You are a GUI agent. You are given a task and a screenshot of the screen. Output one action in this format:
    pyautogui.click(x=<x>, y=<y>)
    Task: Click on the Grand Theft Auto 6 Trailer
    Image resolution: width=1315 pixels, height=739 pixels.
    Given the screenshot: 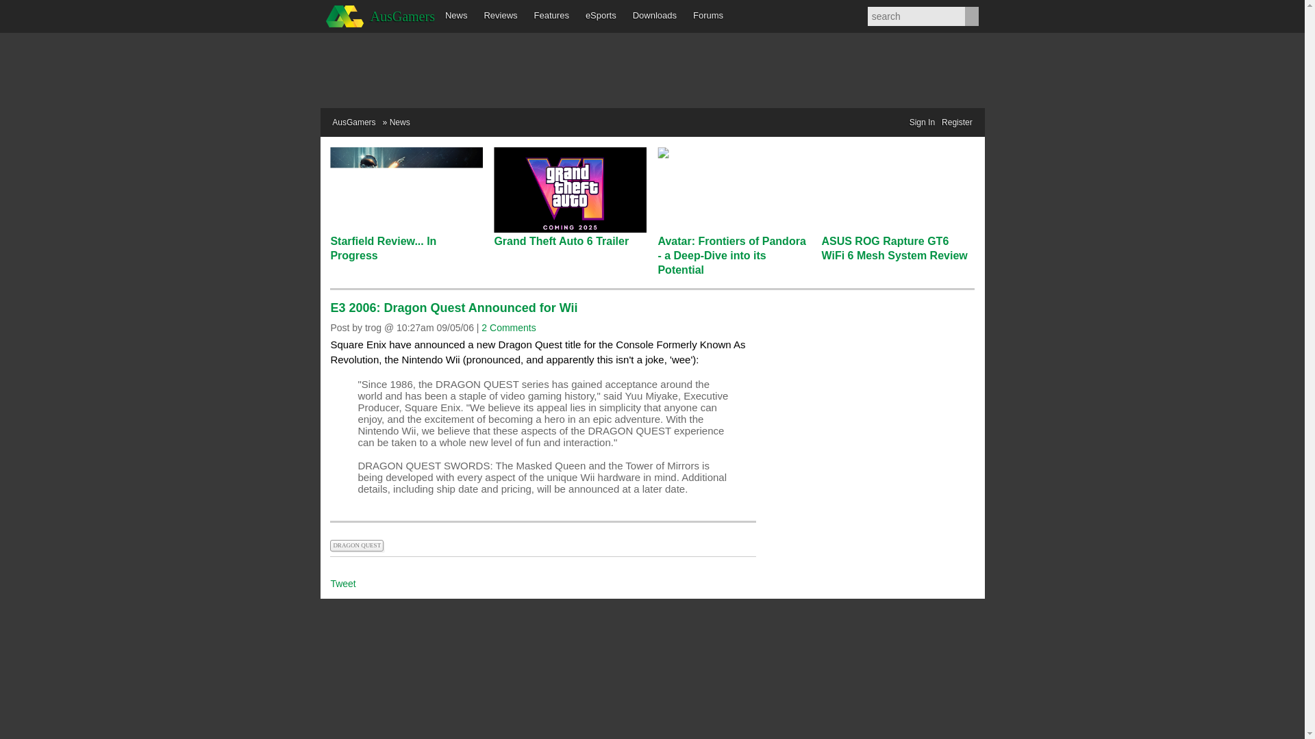 What is the action you would take?
    pyautogui.click(x=561, y=241)
    